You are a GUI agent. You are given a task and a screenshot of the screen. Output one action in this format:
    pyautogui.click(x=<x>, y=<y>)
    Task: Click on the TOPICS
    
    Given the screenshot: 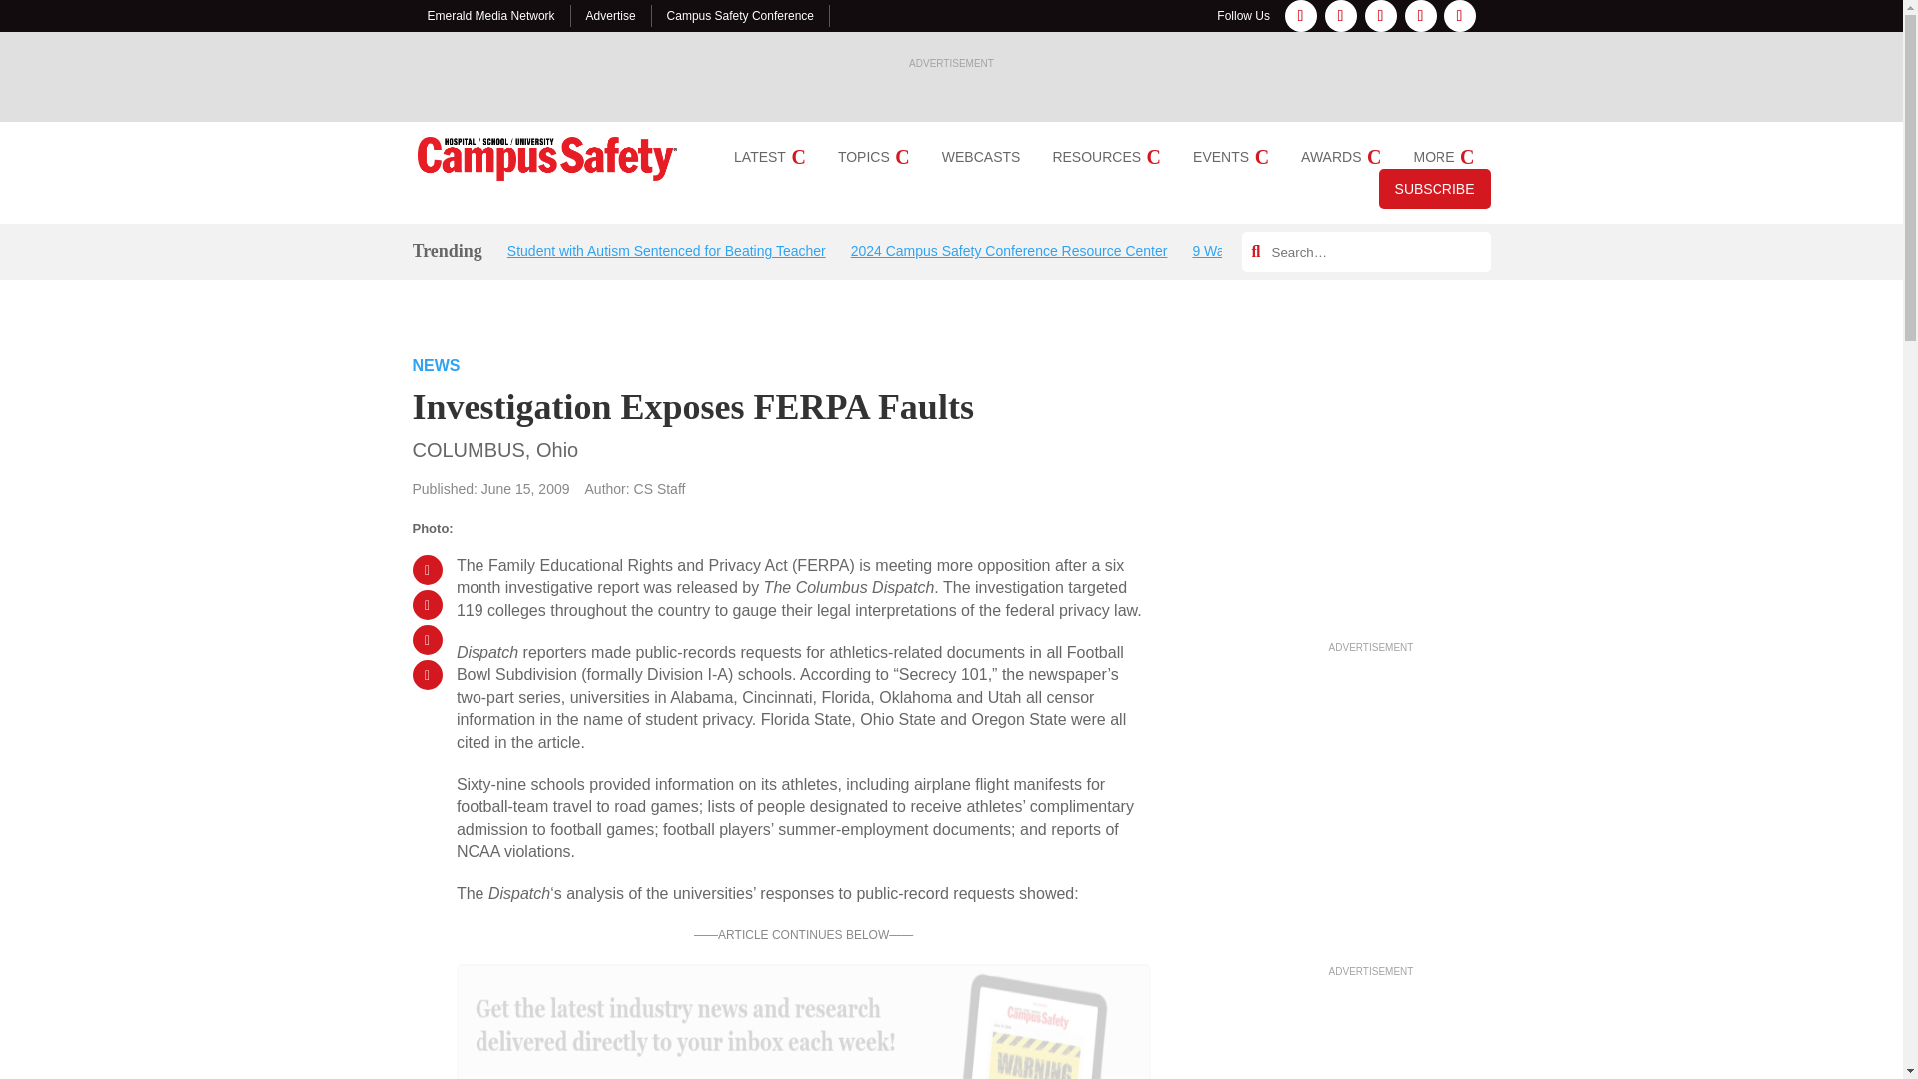 What is the action you would take?
    pyautogui.click(x=873, y=157)
    